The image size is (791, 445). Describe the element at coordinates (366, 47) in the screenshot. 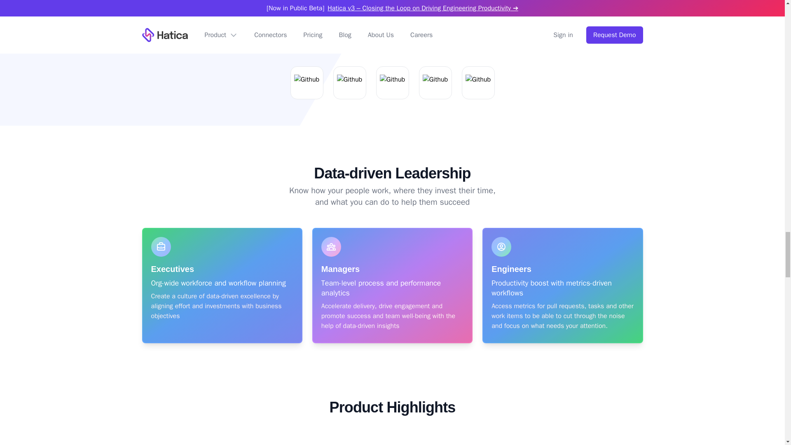

I see `View all connectors` at that location.